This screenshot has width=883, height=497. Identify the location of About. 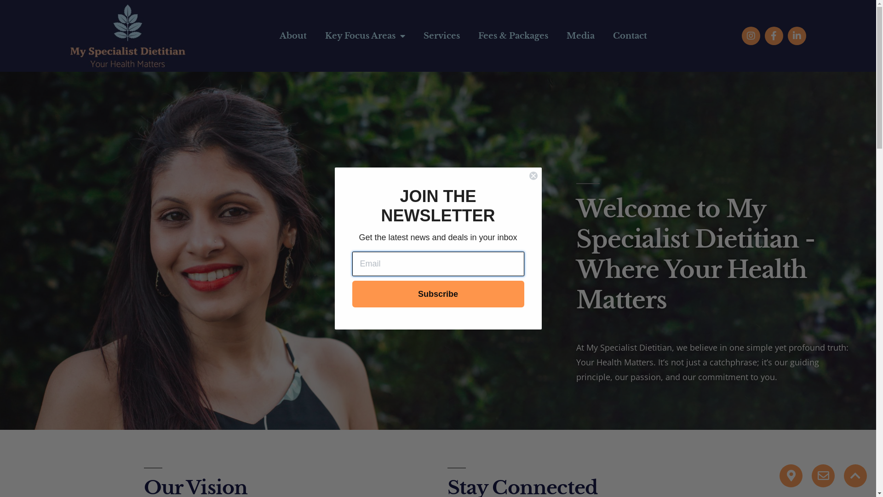
(293, 36).